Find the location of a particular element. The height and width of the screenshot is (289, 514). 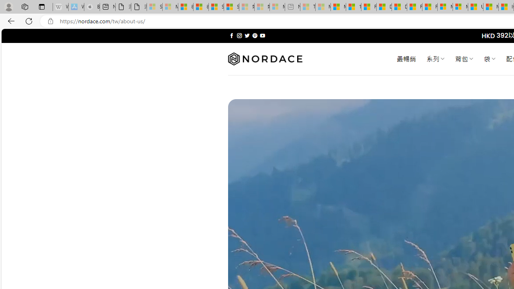

Microsoft account | Account Checkup - Sleeping is located at coordinates (277, 7).